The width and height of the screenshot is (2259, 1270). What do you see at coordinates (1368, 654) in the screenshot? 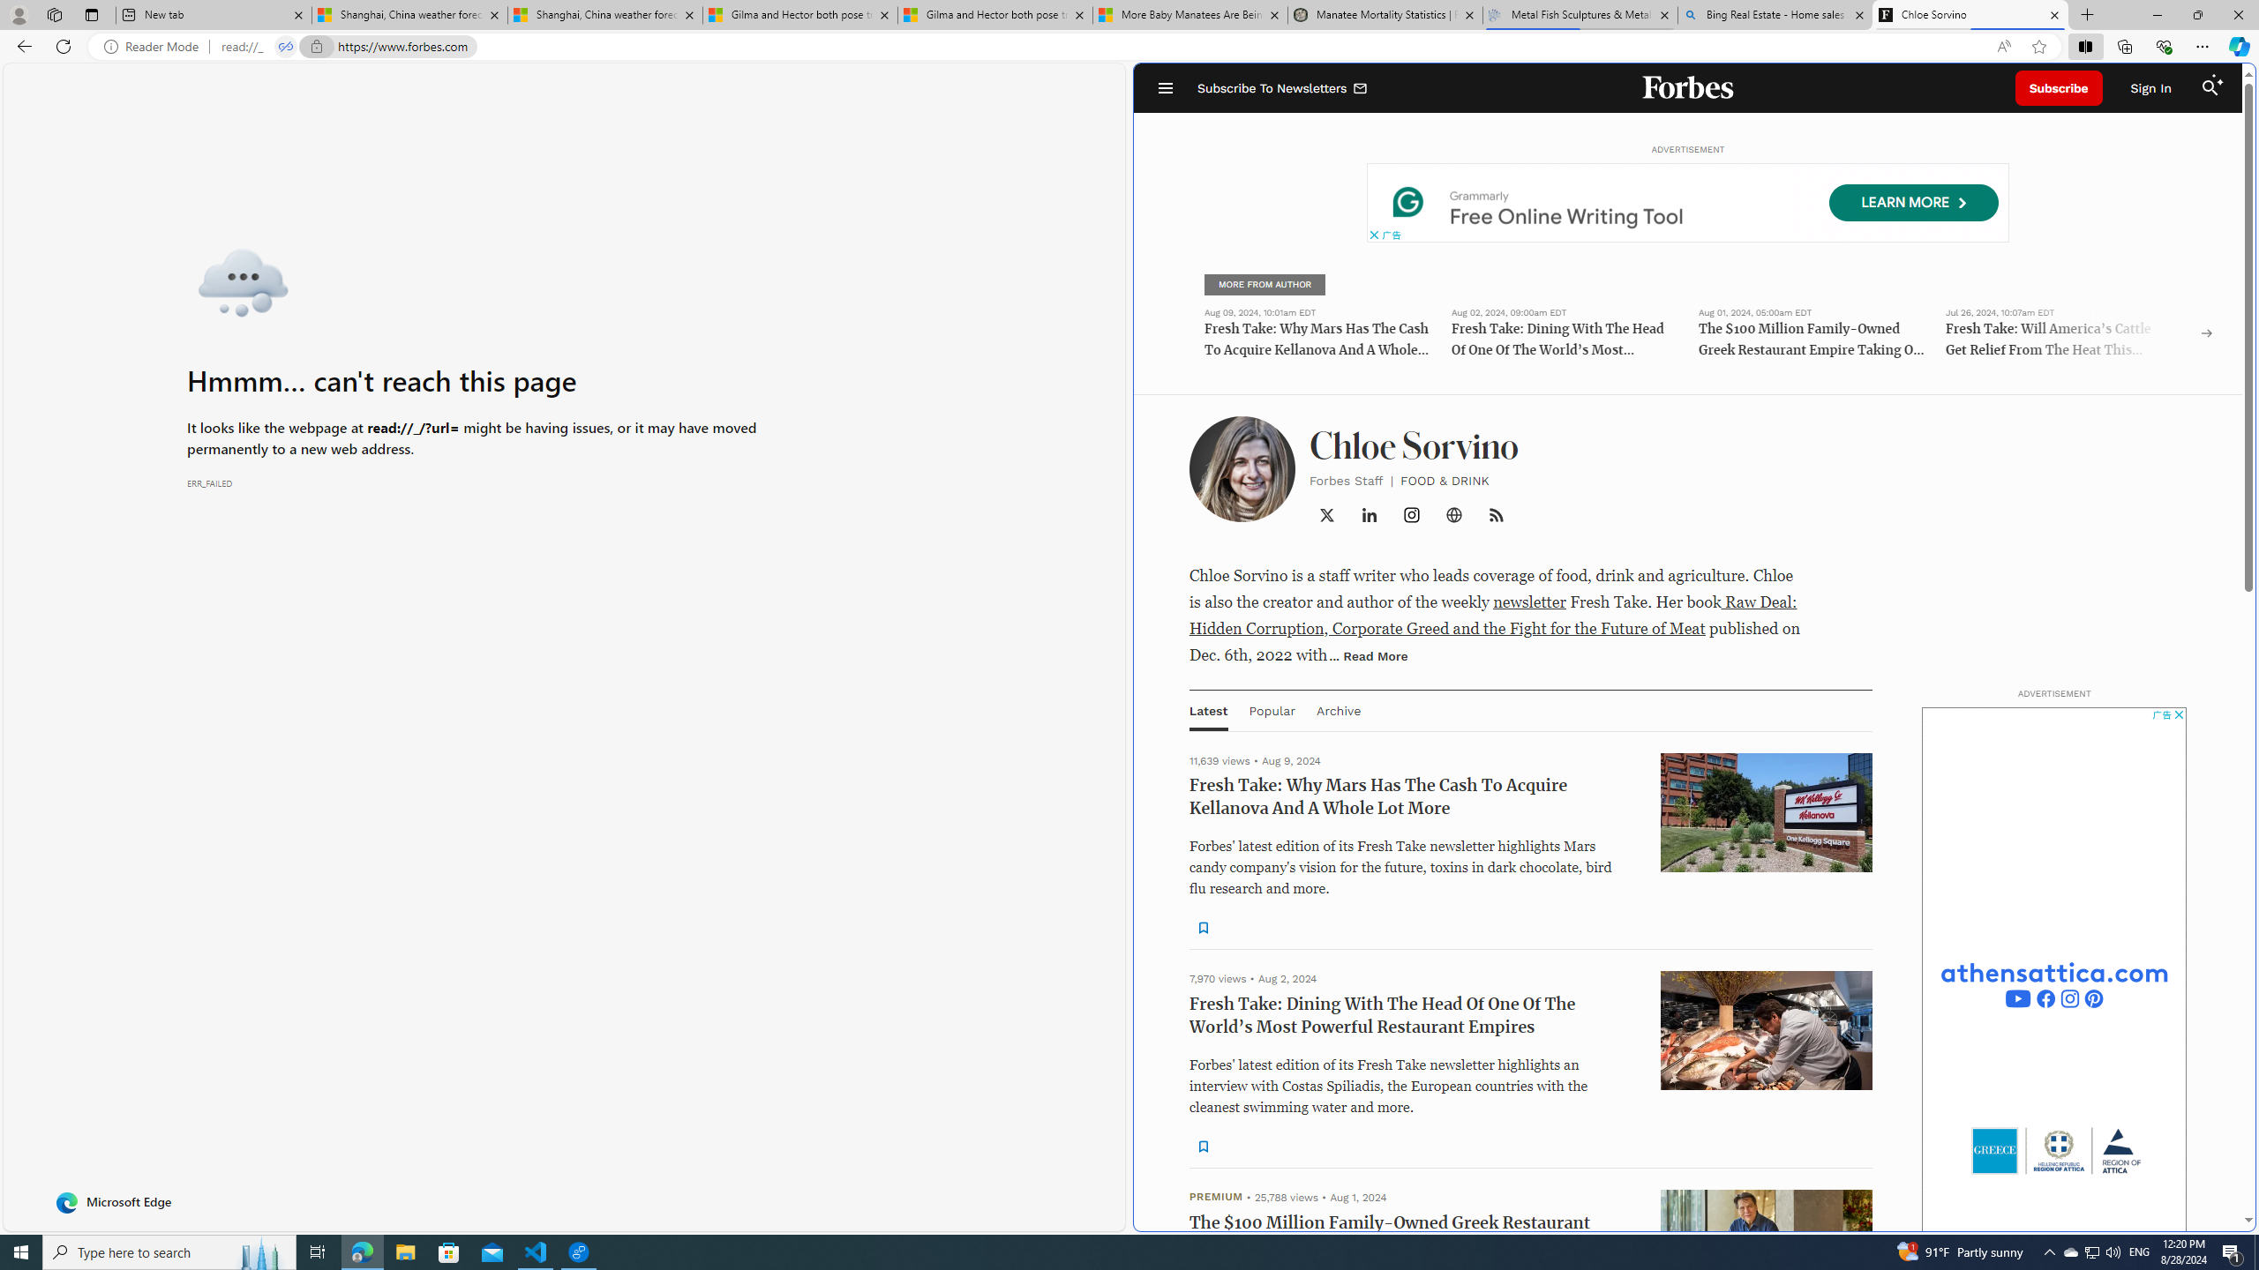
I see `... Read More` at bounding box center [1368, 654].